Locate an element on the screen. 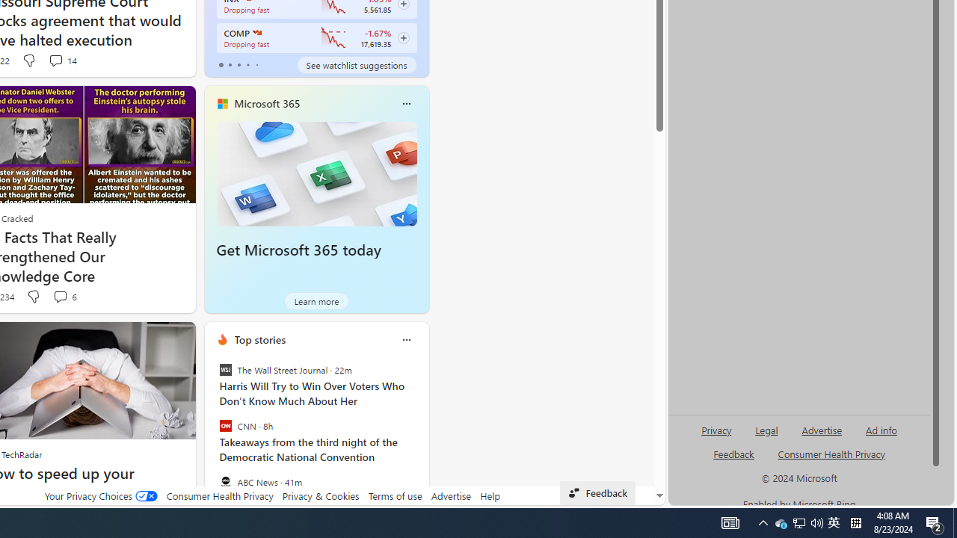 Image resolution: width=957 pixels, height=538 pixels. AutomationID: genId96 is located at coordinates (734, 460).